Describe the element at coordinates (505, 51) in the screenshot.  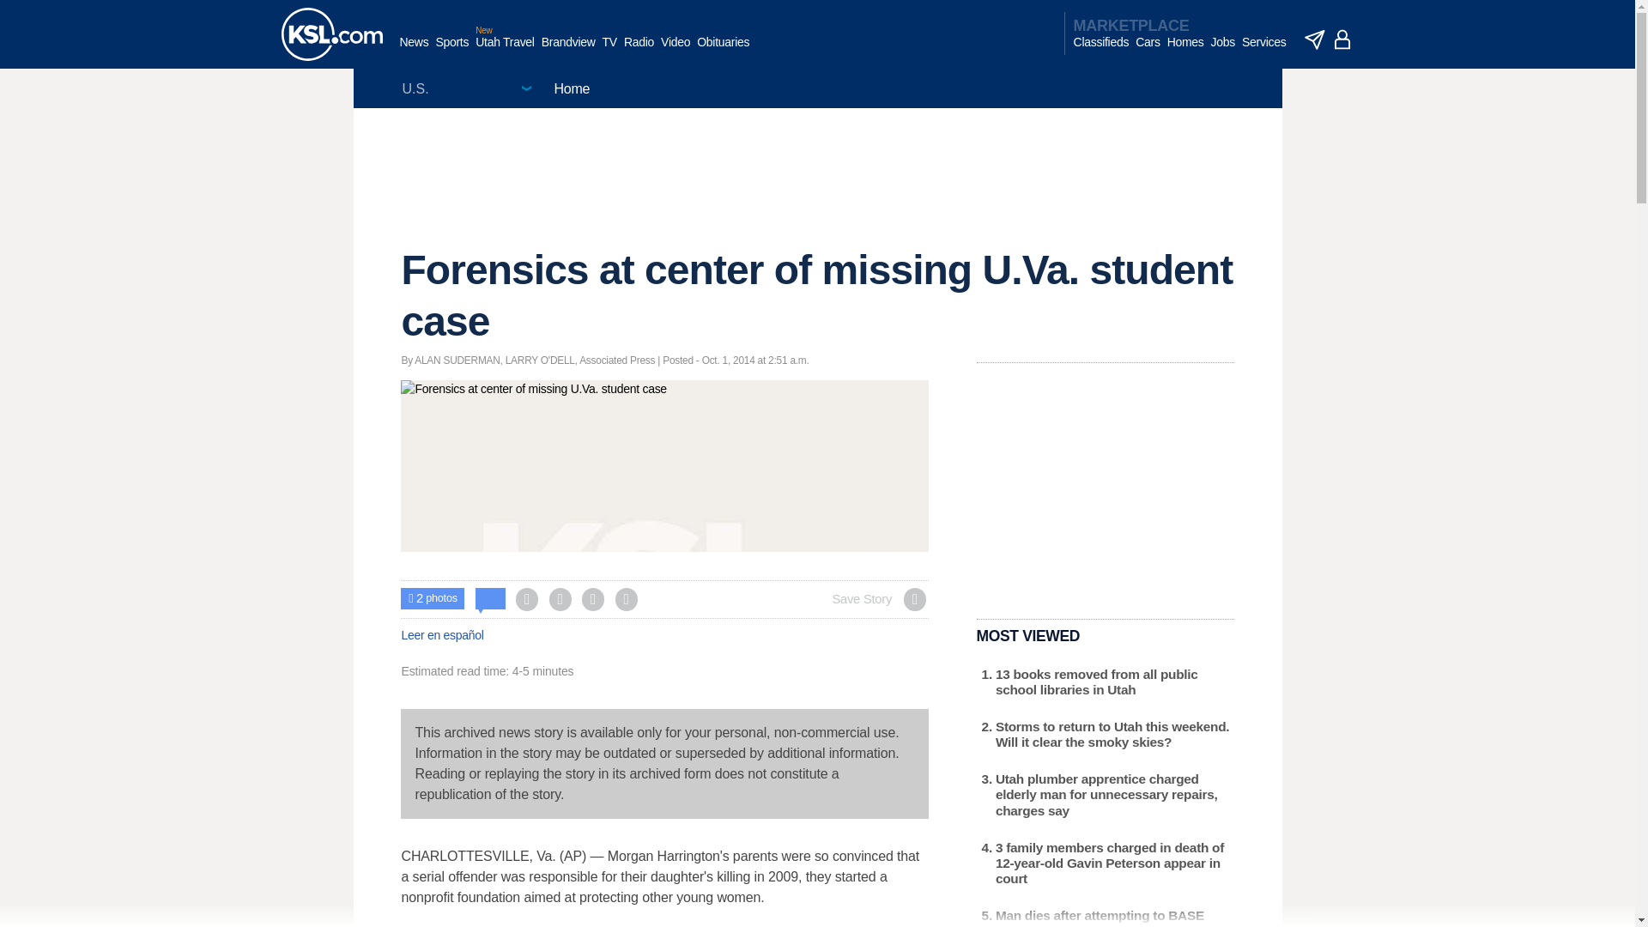
I see `Utah Travel` at that location.